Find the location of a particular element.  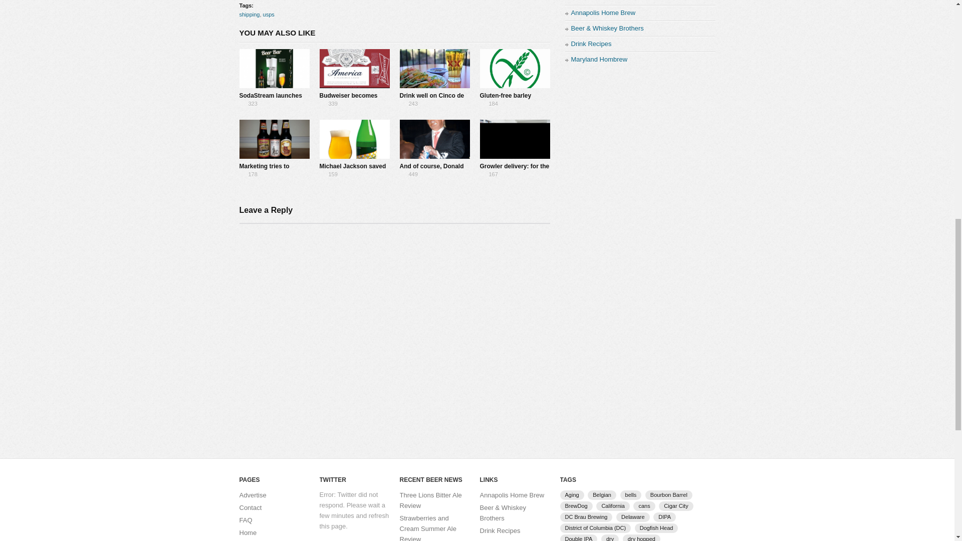

Drink well on Cinco de Mayo is located at coordinates (435, 69).